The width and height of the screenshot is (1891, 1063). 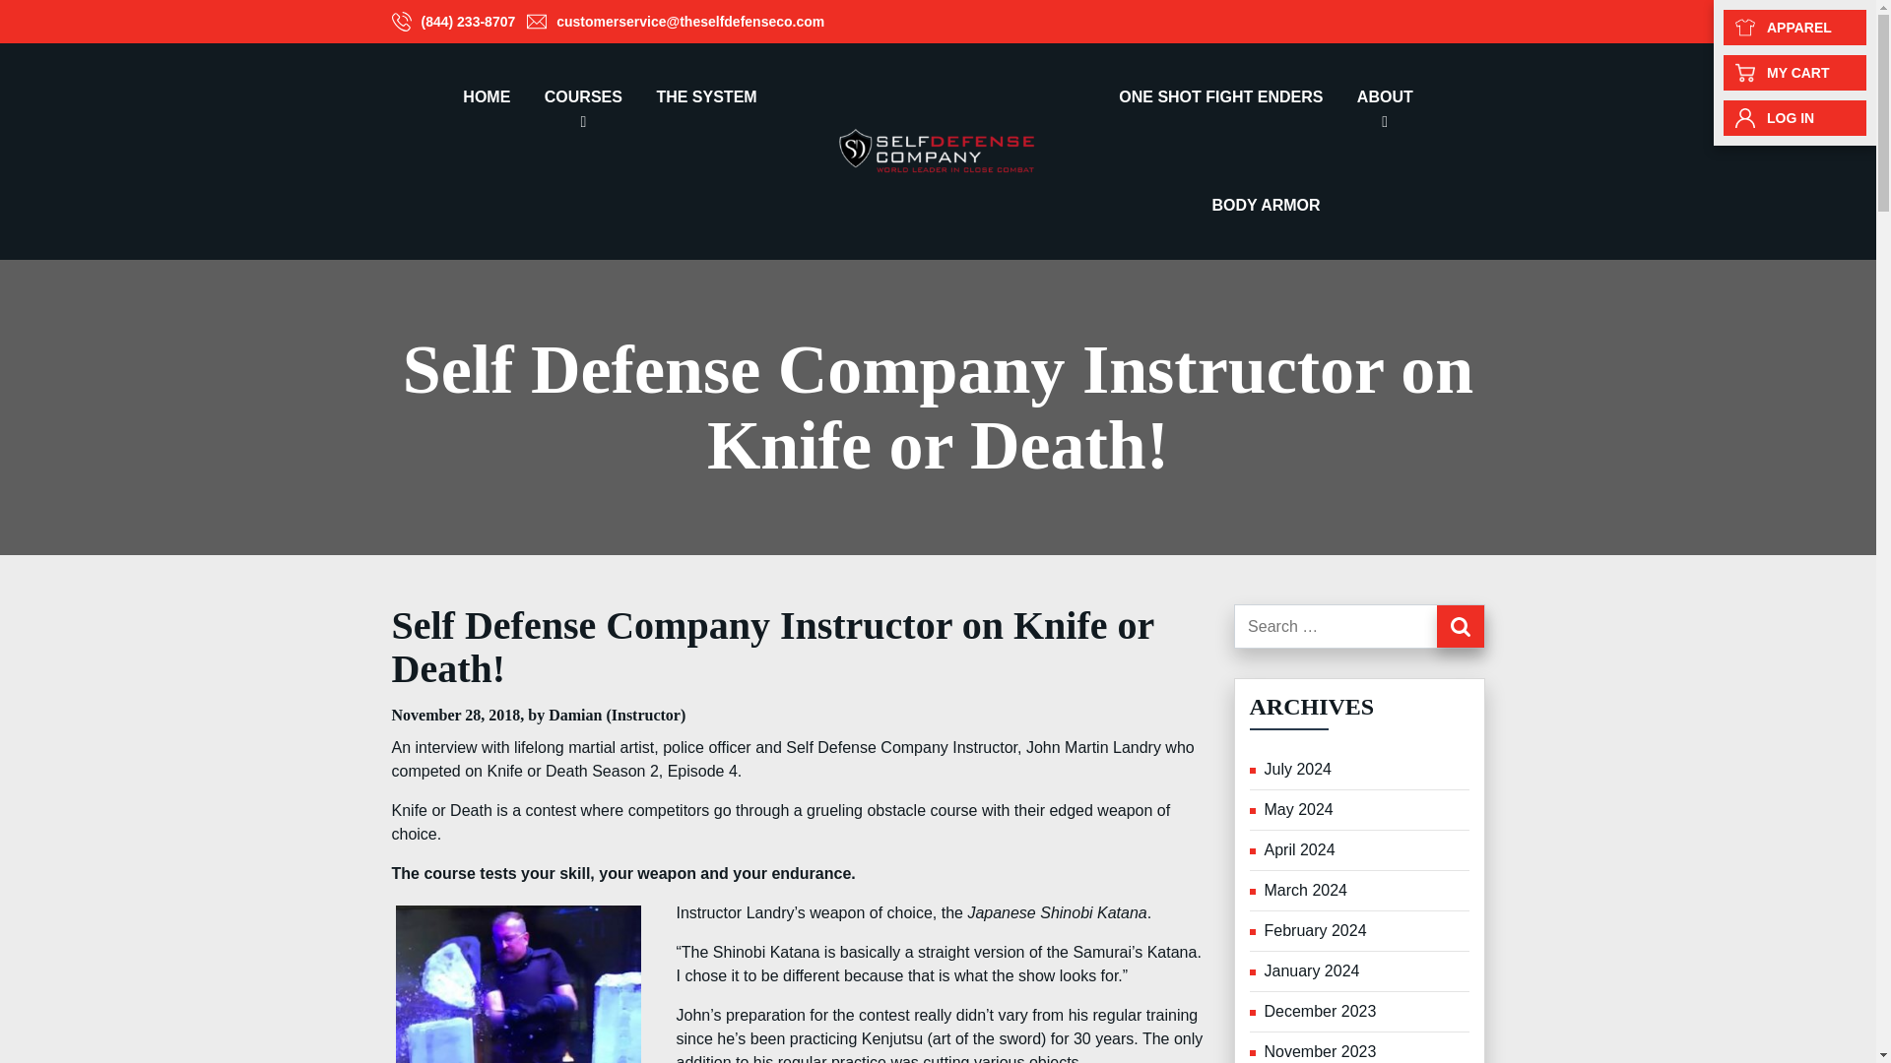 What do you see at coordinates (613, 771) in the screenshot?
I see `Knife or Death Season 2, Episode 4.` at bounding box center [613, 771].